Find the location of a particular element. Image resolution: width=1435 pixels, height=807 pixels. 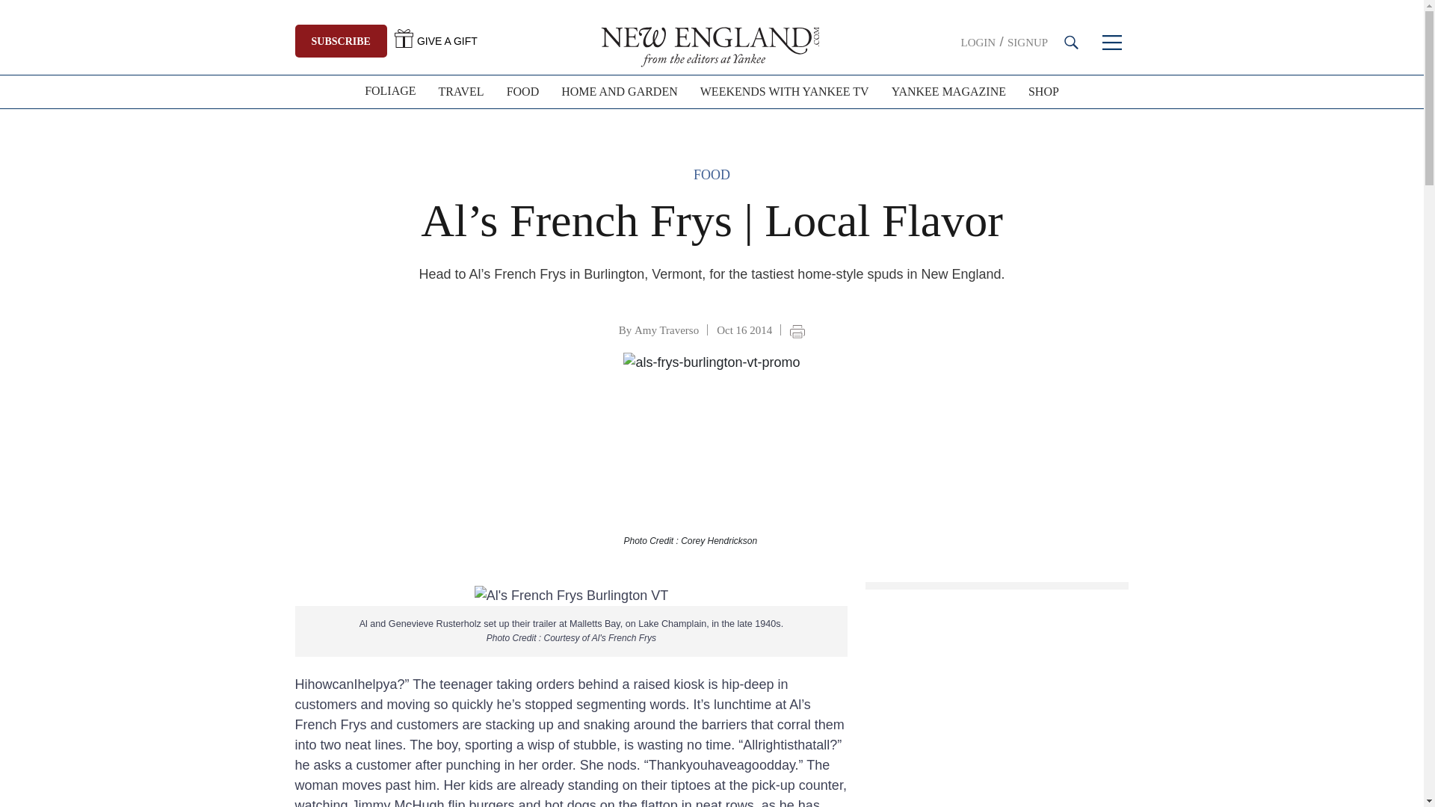

ne-fromtheeditors is located at coordinates (712, 45).